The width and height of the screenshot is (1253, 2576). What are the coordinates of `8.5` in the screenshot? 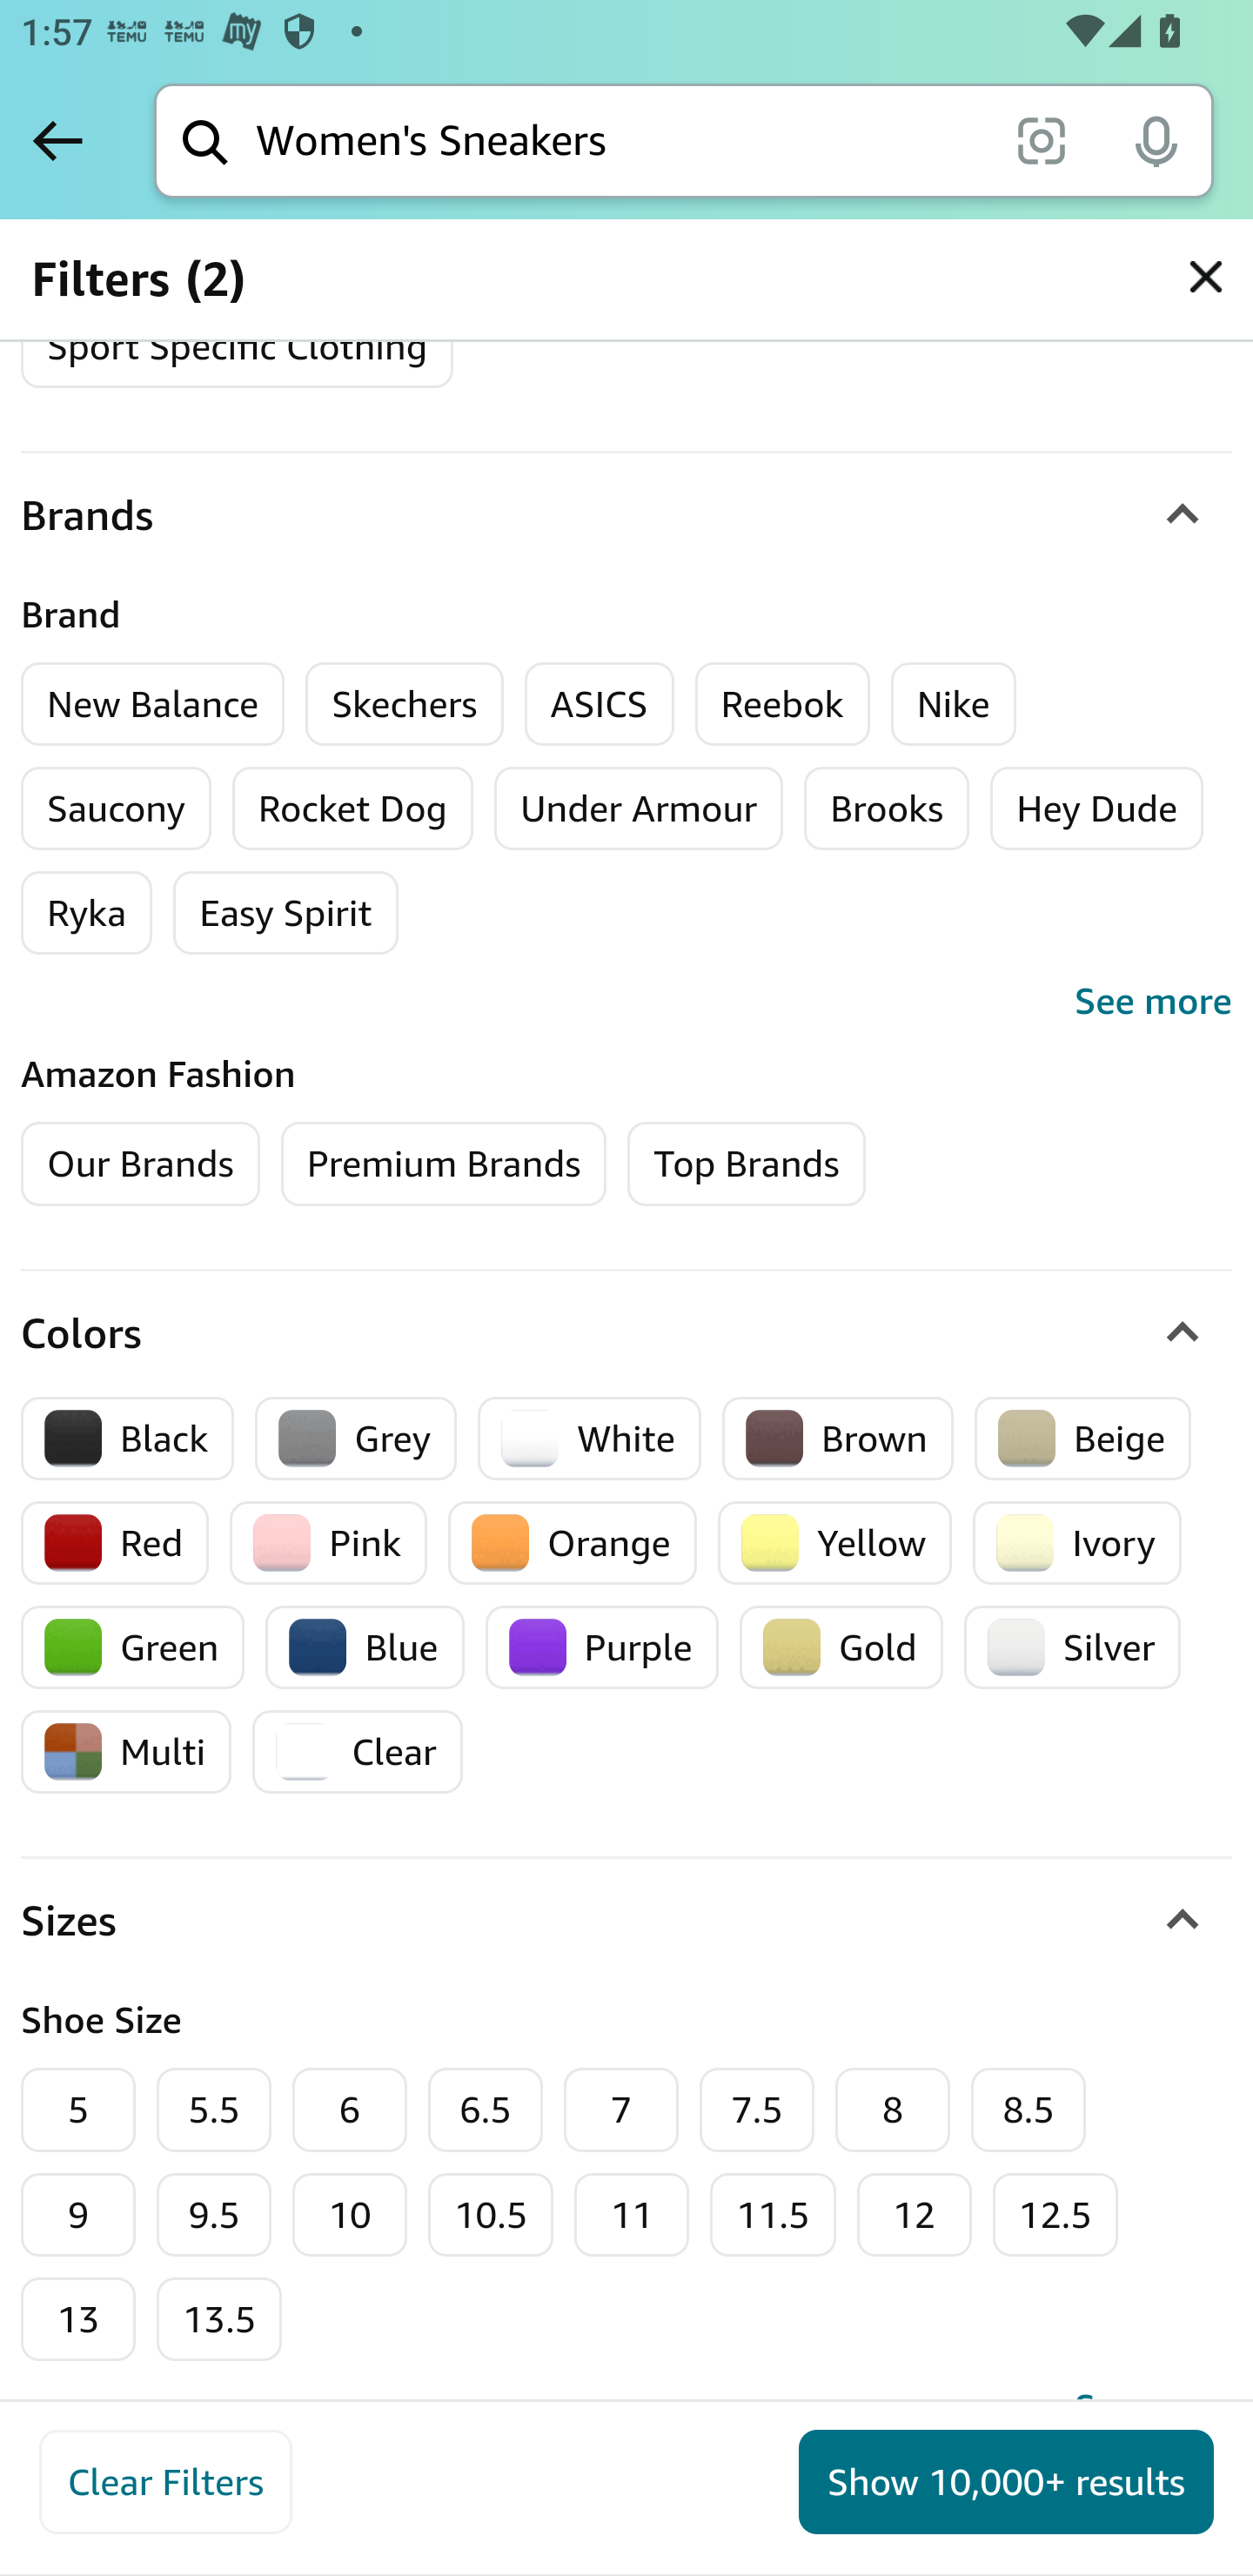 It's located at (1029, 2110).